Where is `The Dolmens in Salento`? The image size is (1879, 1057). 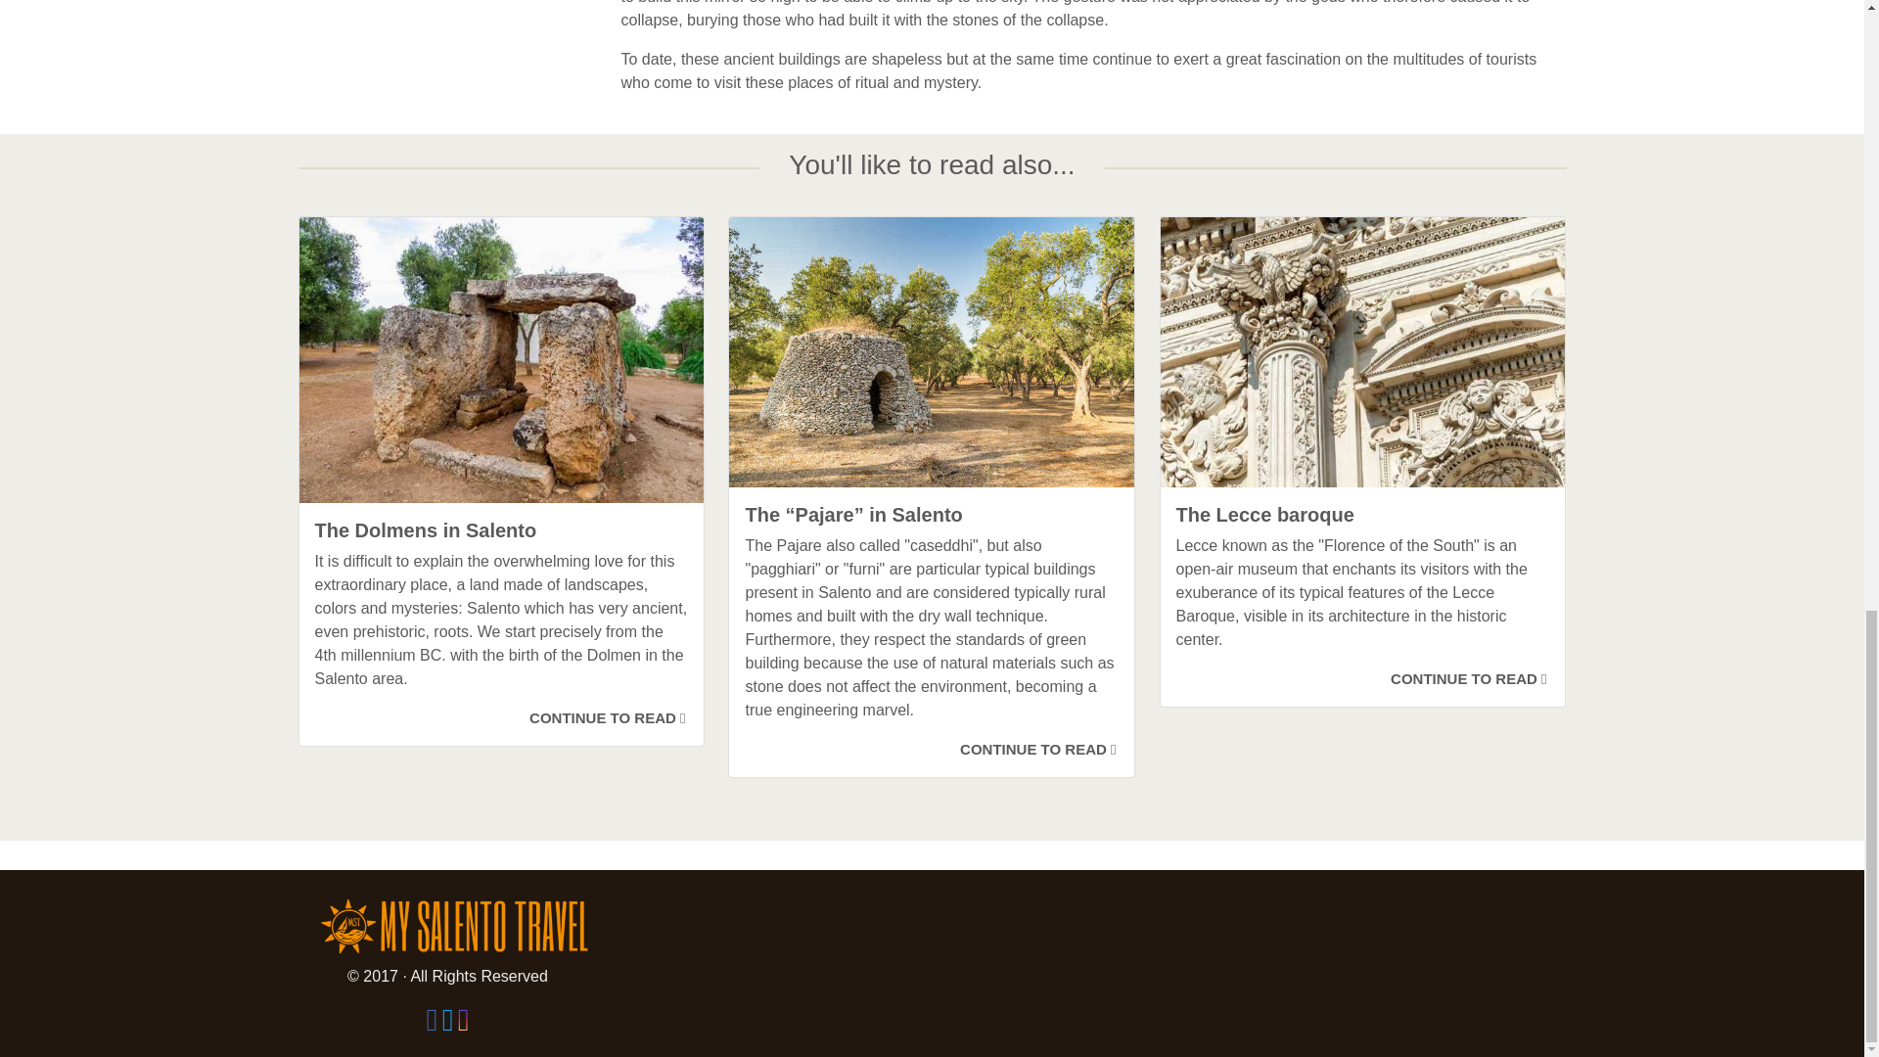 The Dolmens in Salento is located at coordinates (502, 530).